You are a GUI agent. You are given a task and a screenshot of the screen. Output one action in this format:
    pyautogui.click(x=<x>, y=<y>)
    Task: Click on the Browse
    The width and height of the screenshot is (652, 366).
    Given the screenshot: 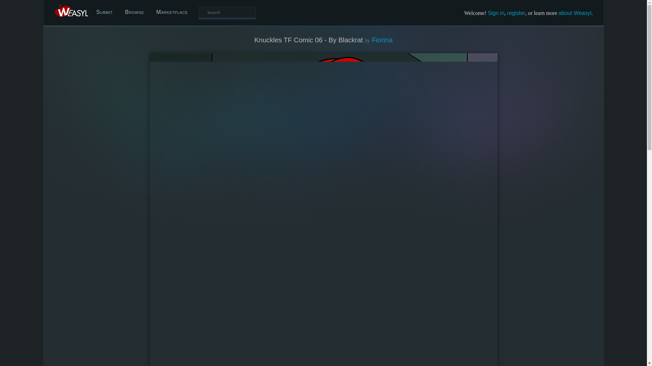 What is the action you would take?
    pyautogui.click(x=134, y=12)
    